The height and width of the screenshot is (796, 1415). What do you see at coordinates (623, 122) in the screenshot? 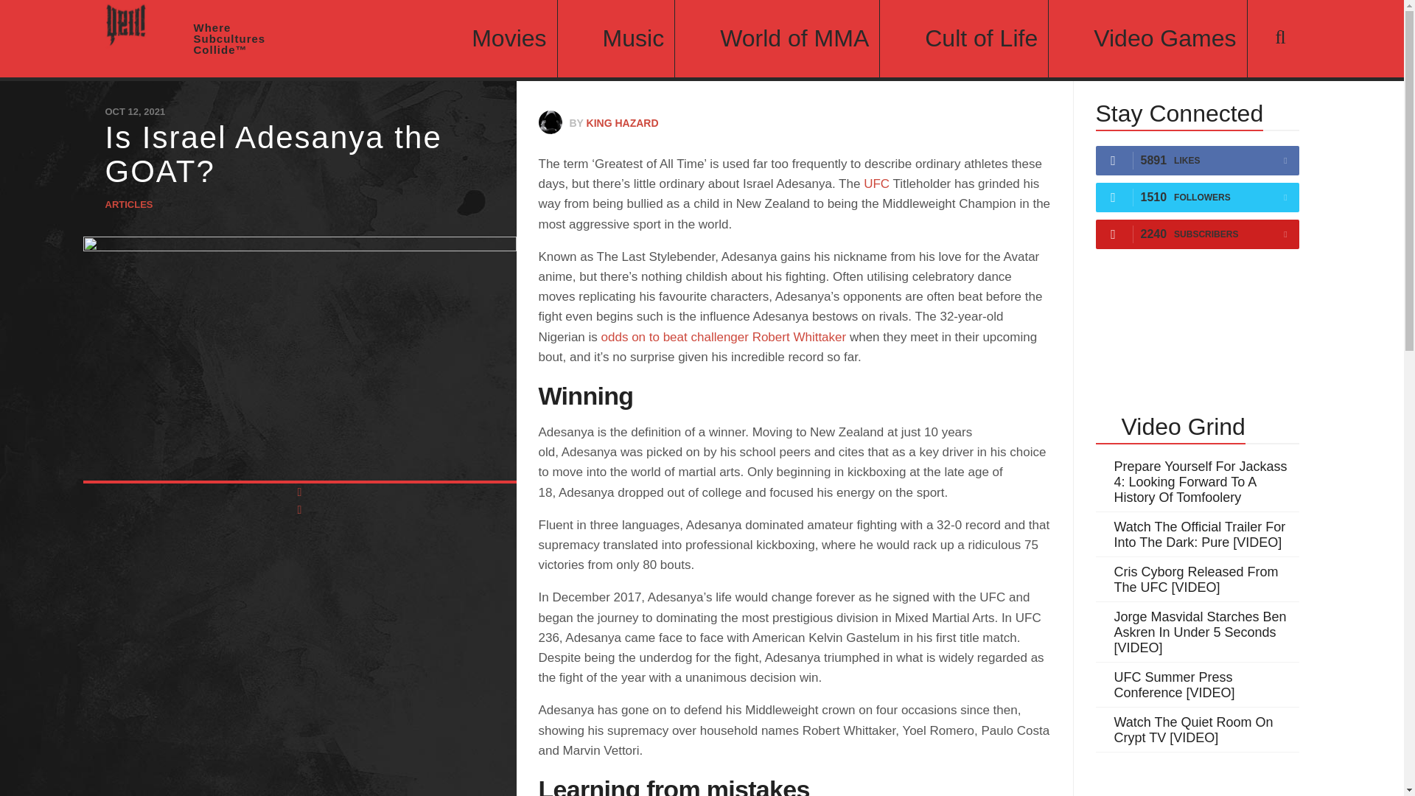
I see `KING HAZARD` at bounding box center [623, 122].